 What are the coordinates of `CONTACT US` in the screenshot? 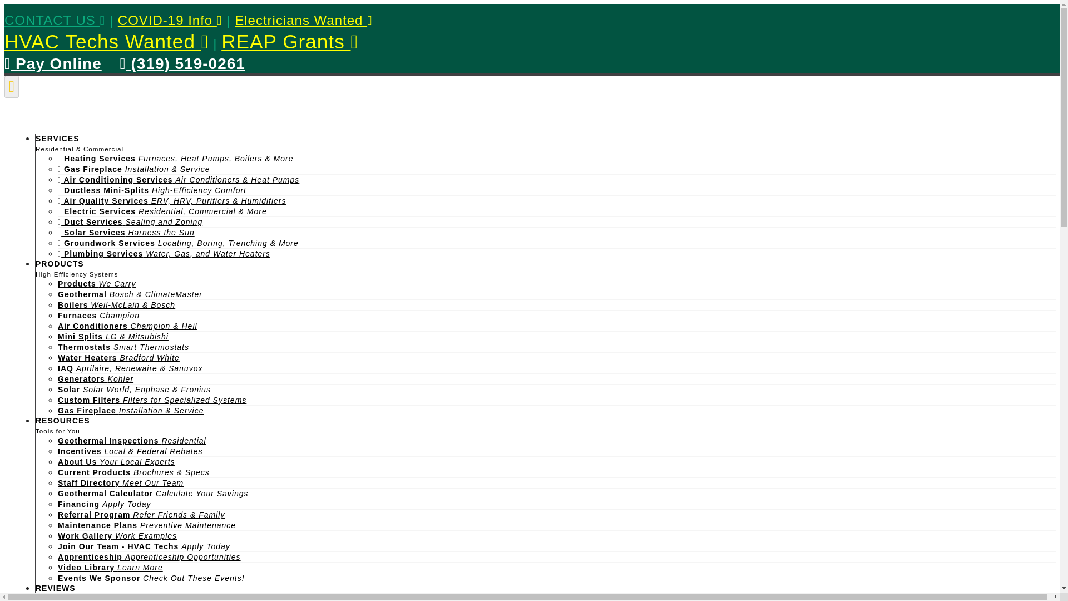 It's located at (55, 20).